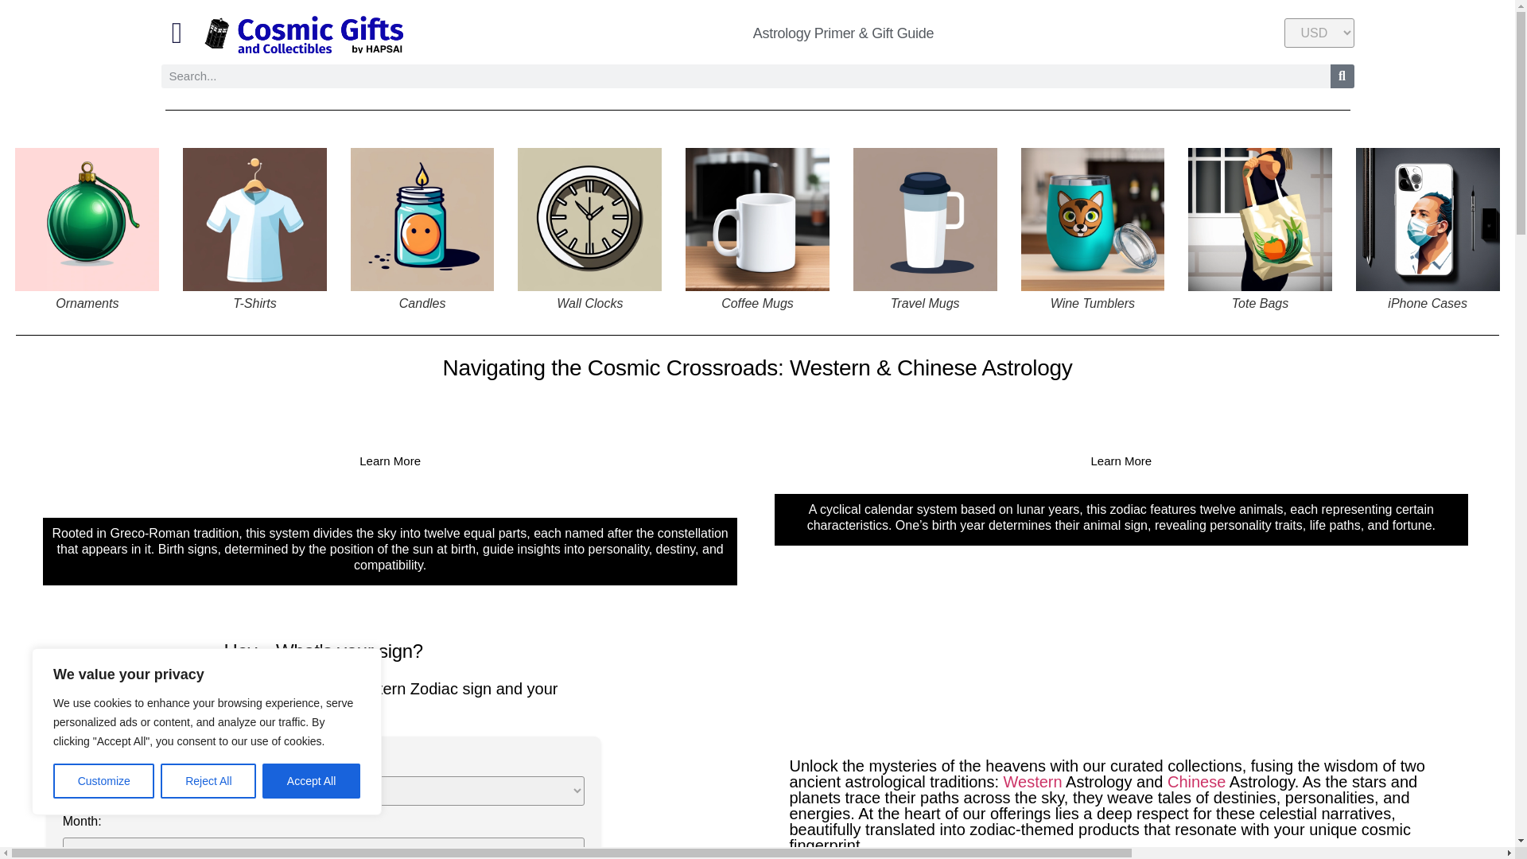  Describe the element at coordinates (103, 781) in the screenshot. I see `Customize` at that location.